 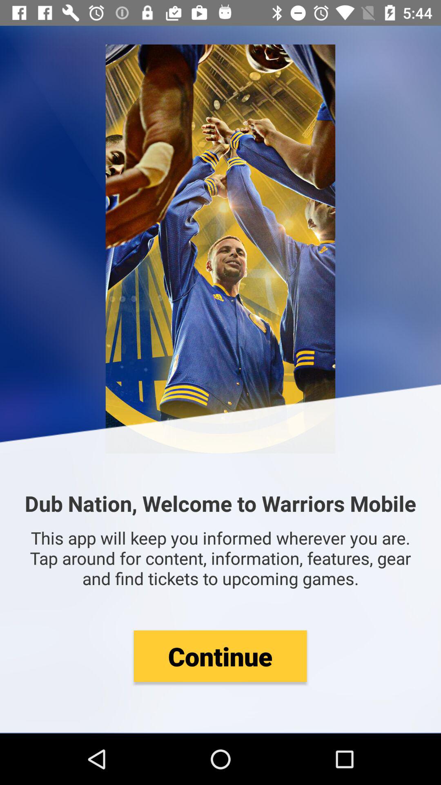 I want to click on open the item below this app will icon, so click(x=220, y=656).